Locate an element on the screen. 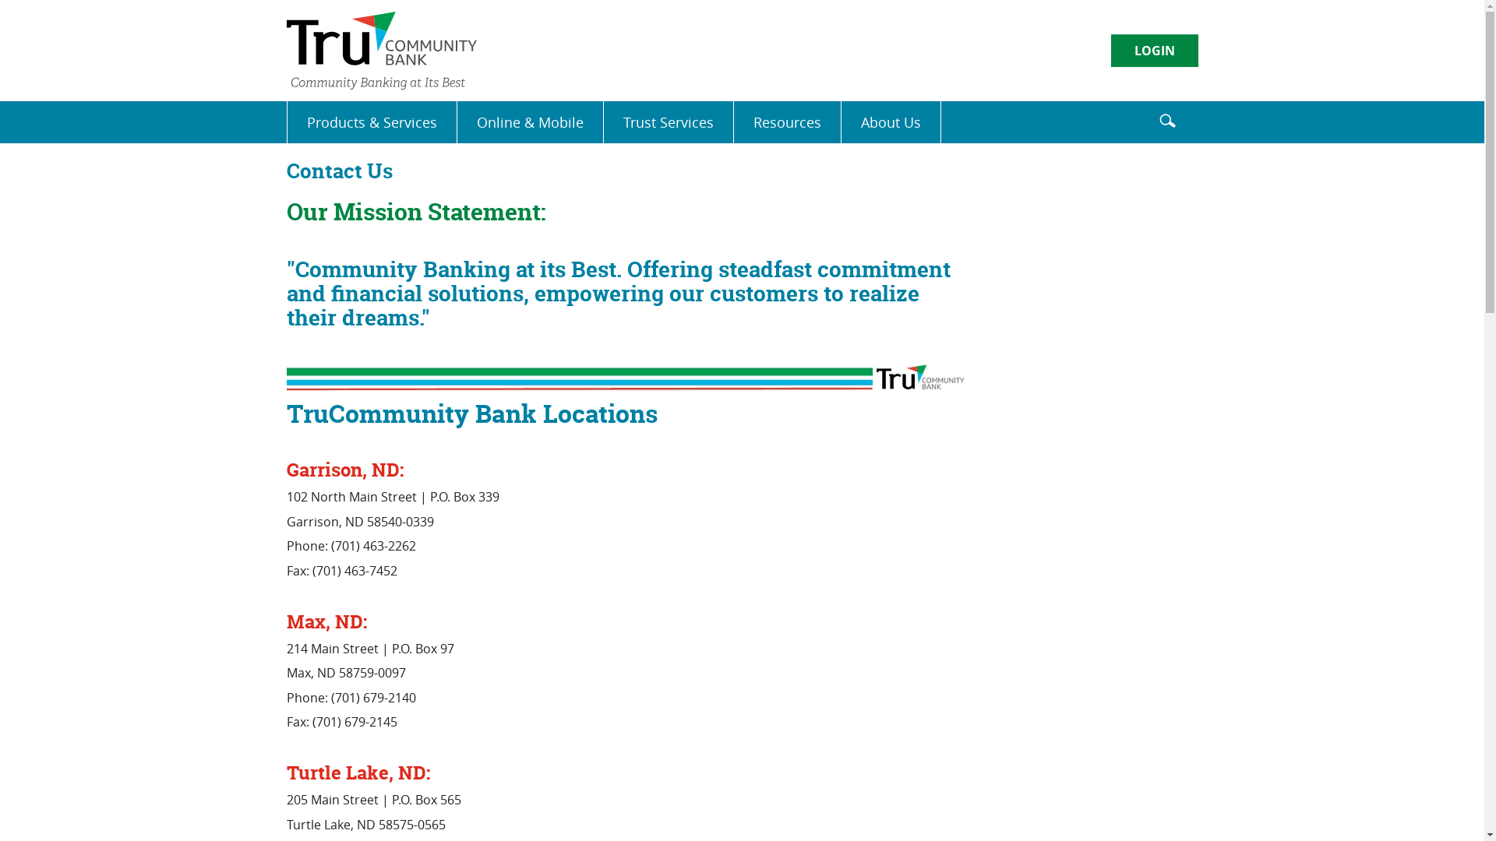 Image resolution: width=1496 pixels, height=841 pixels. Click for search modal is located at coordinates (1167, 120).